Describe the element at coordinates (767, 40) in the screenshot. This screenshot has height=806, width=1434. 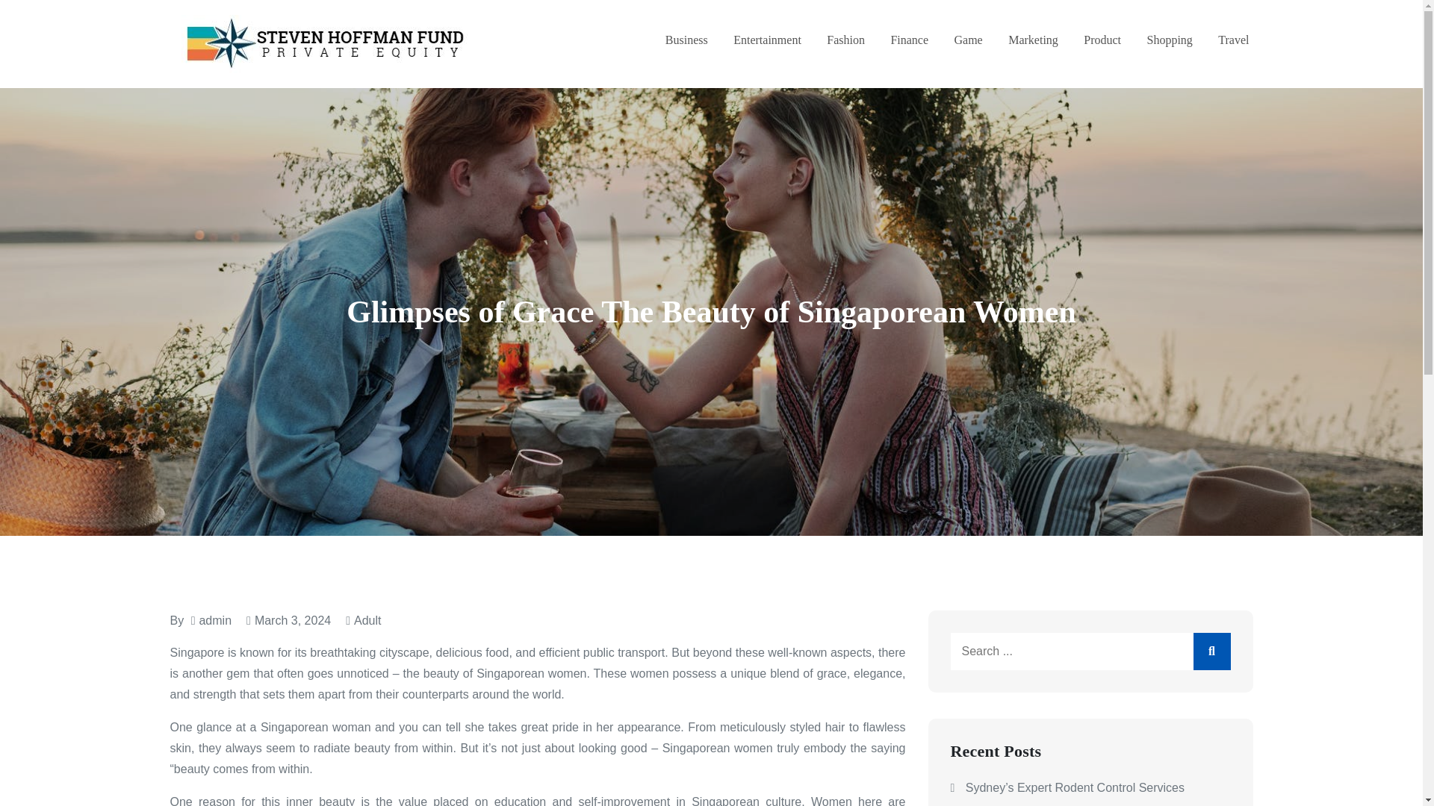
I see `Entertainment` at that location.